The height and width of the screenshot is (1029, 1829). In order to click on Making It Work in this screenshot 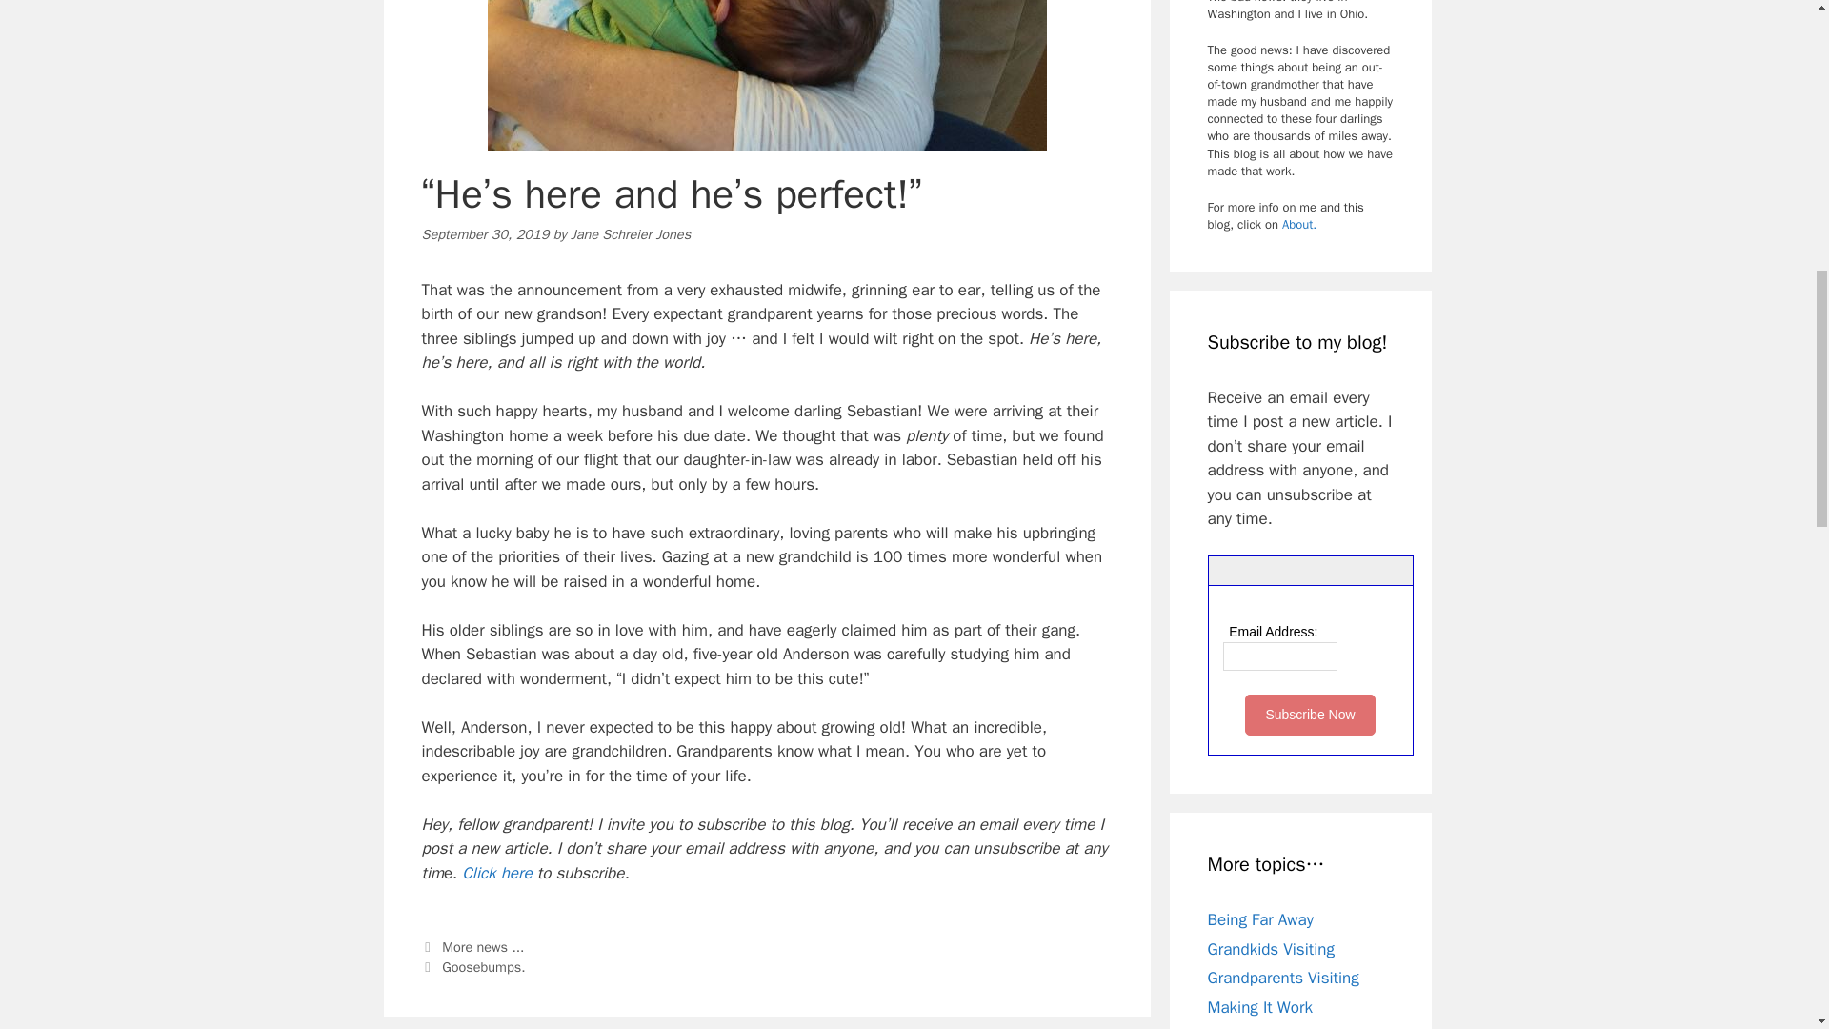, I will do `click(1259, 1007)`.